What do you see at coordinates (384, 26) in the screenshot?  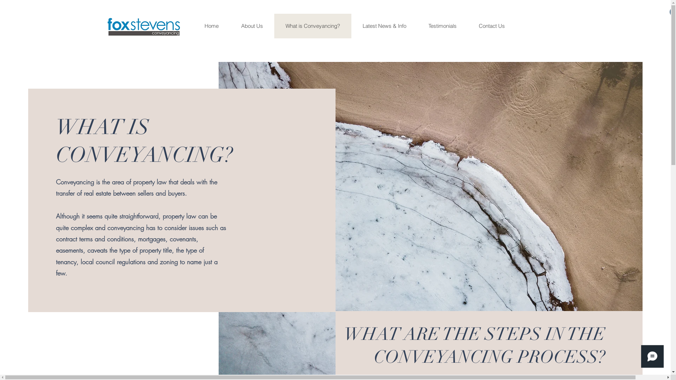 I see `Latest News & Info` at bounding box center [384, 26].